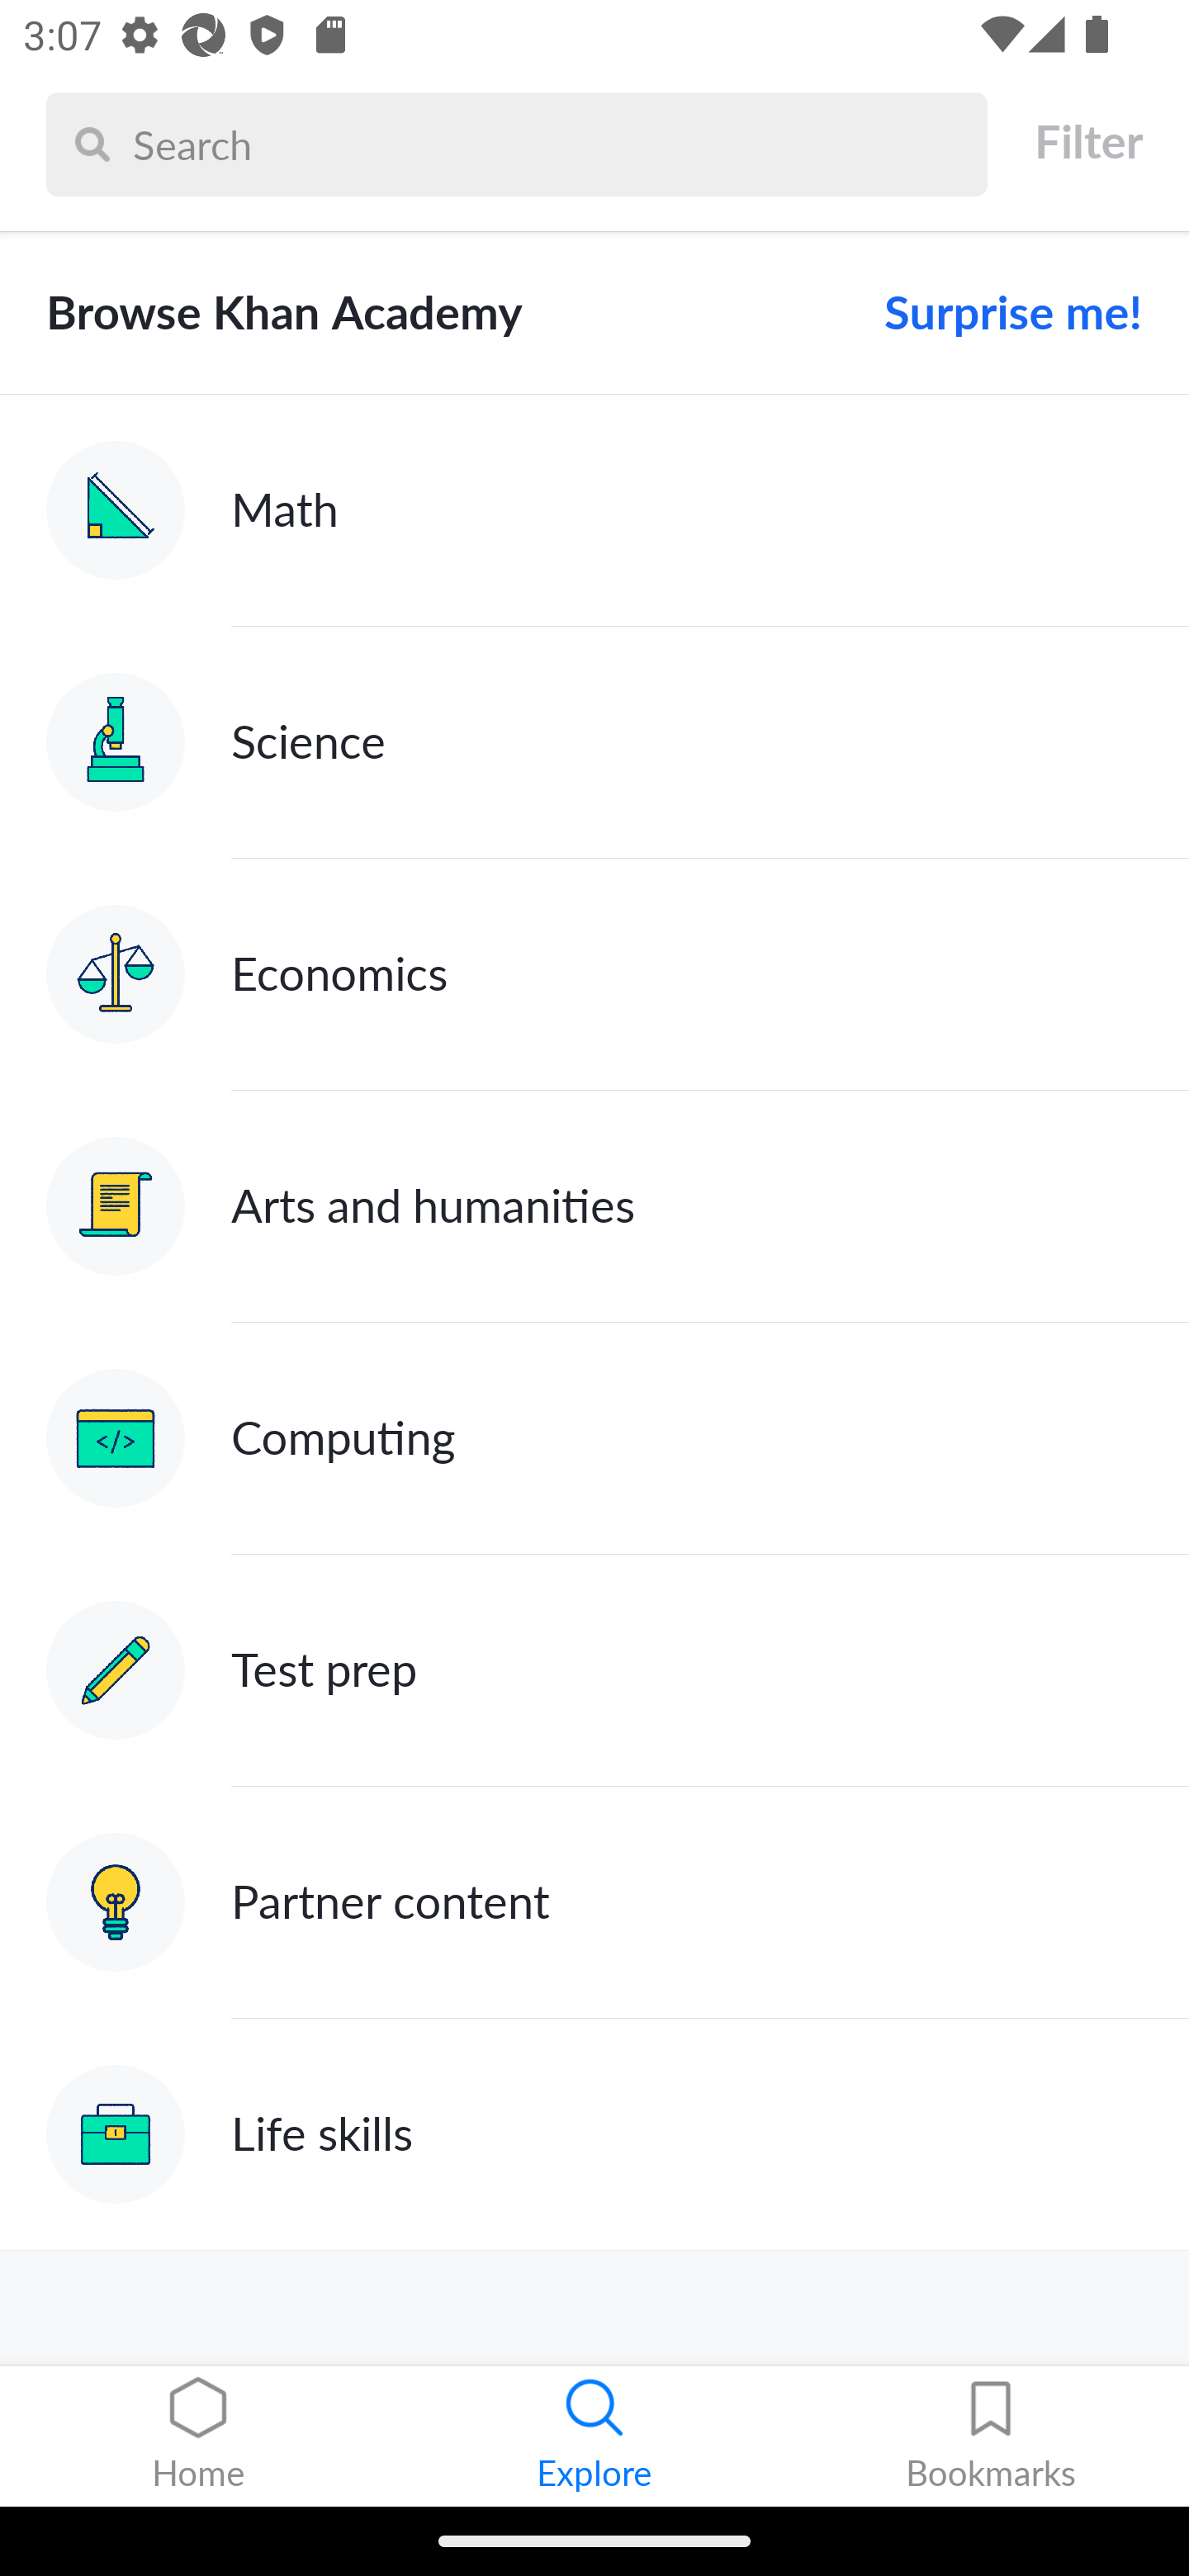 This screenshot has height=2576, width=1189. I want to click on Computing, so click(594, 1438).